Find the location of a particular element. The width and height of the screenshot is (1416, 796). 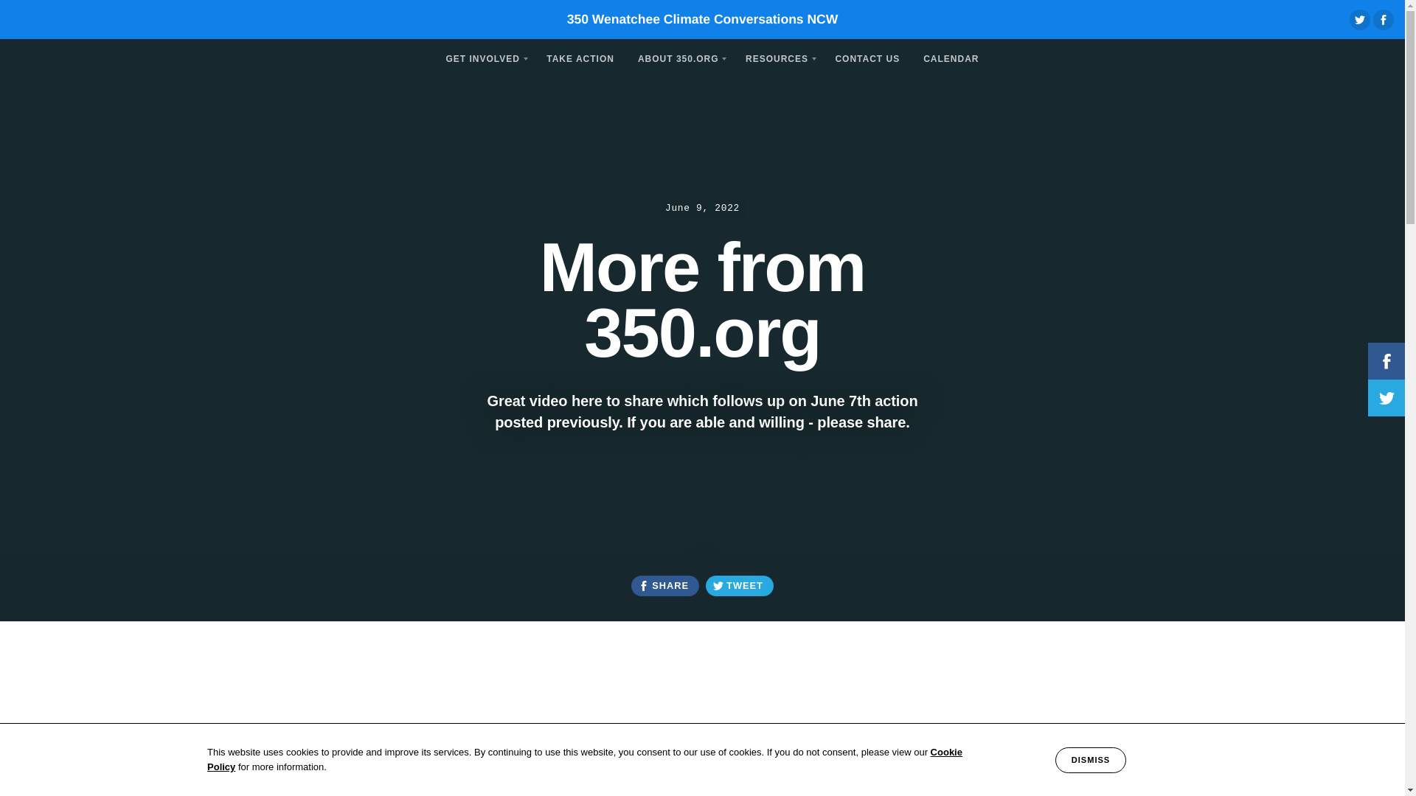

Cookie Policy is located at coordinates (584, 759).